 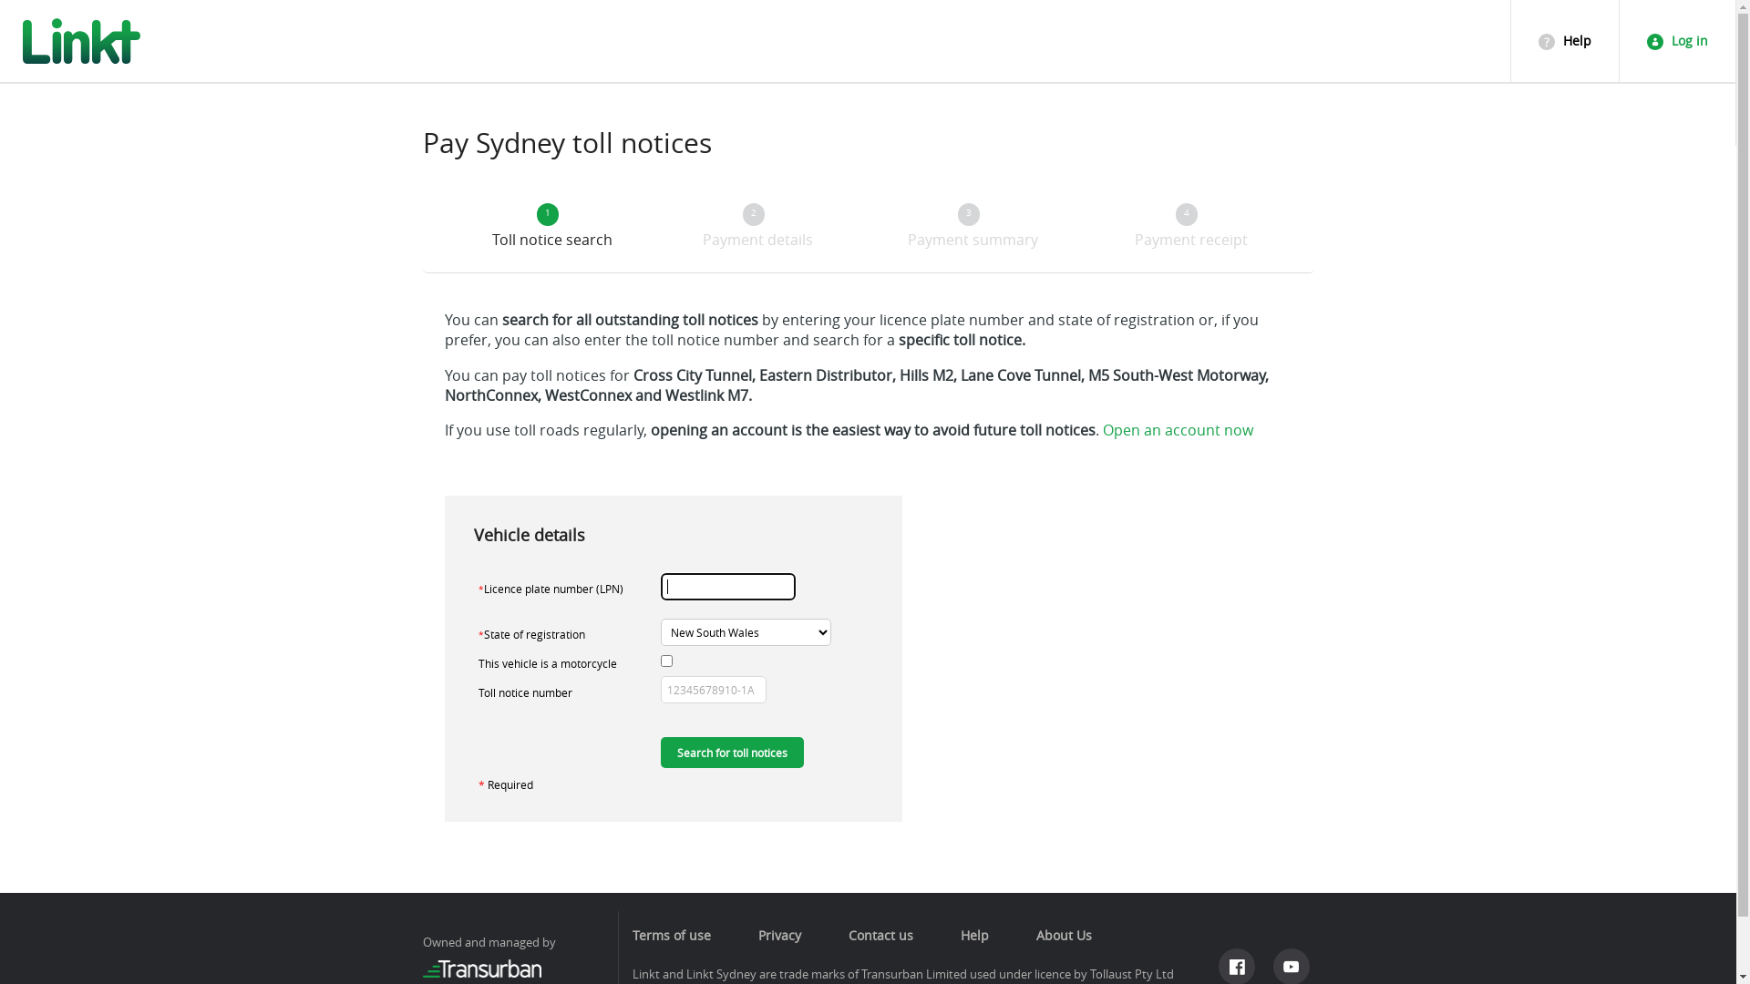 What do you see at coordinates (984, 935) in the screenshot?
I see `Help` at bounding box center [984, 935].